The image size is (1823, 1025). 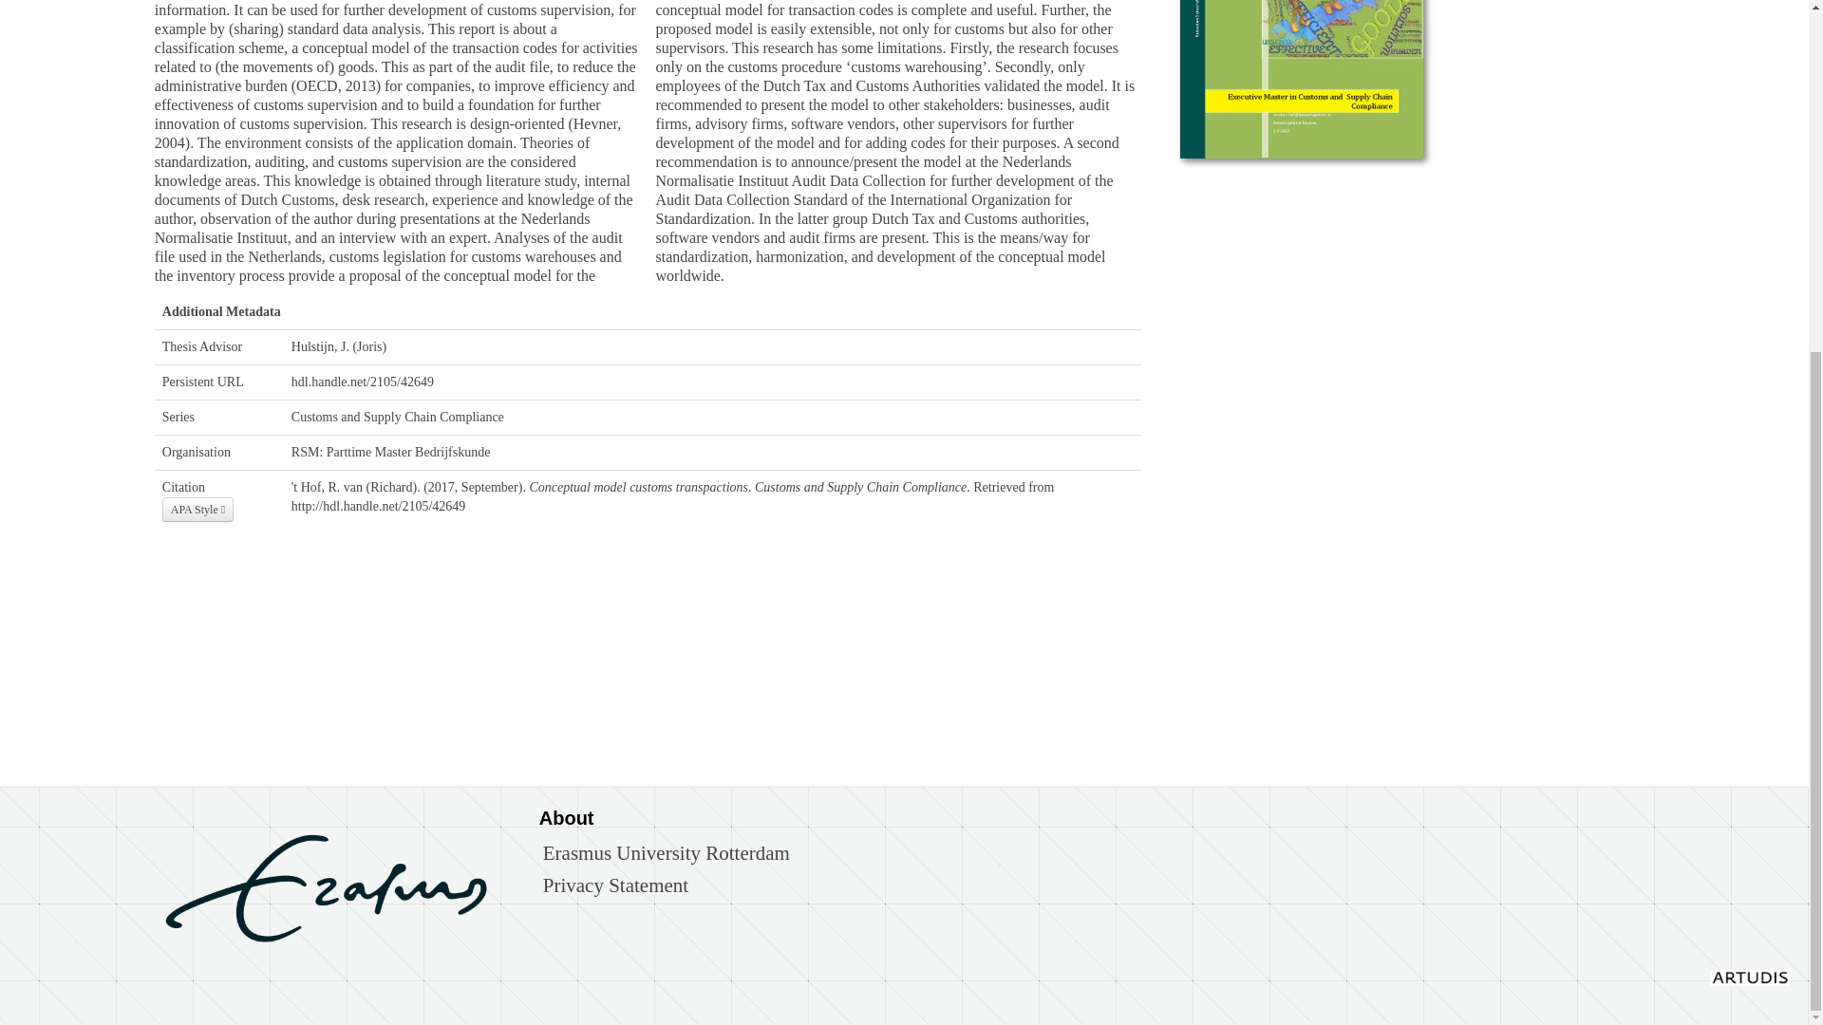 What do you see at coordinates (197, 509) in the screenshot?
I see `APA Style` at bounding box center [197, 509].